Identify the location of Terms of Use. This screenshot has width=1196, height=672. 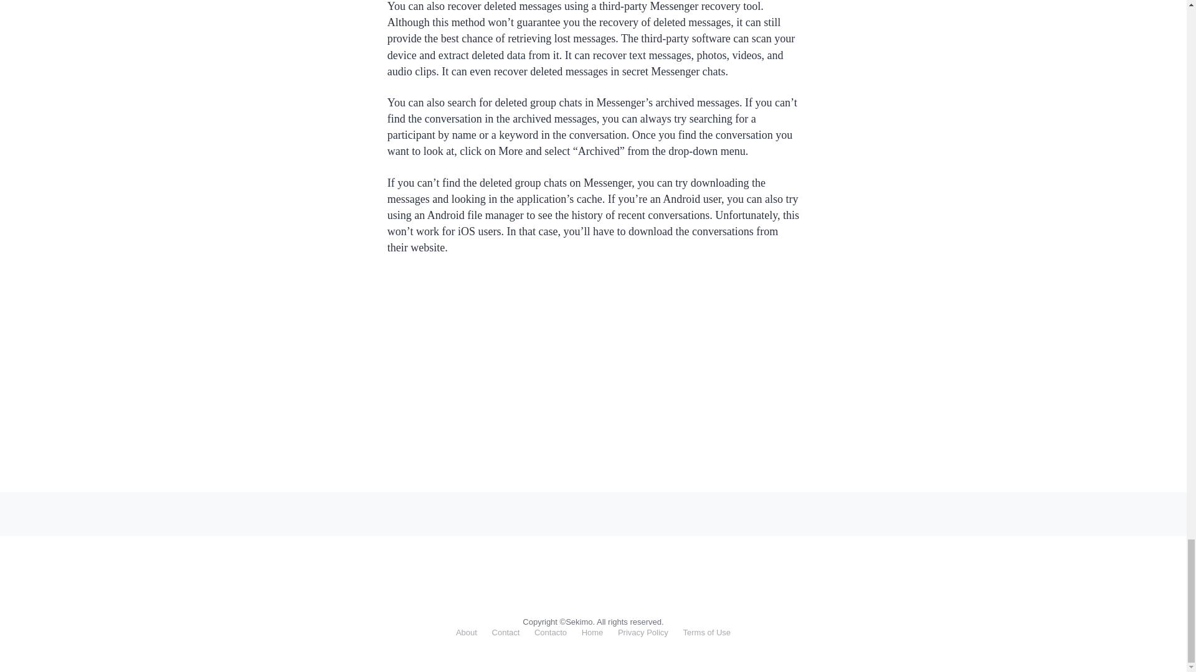
(706, 632).